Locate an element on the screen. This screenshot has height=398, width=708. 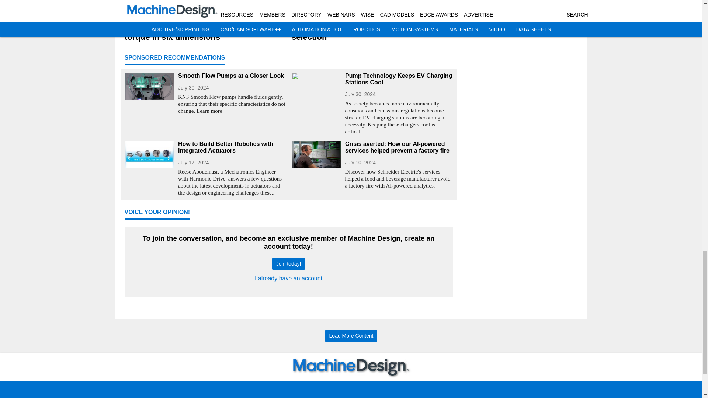
Join today! is located at coordinates (288, 264).